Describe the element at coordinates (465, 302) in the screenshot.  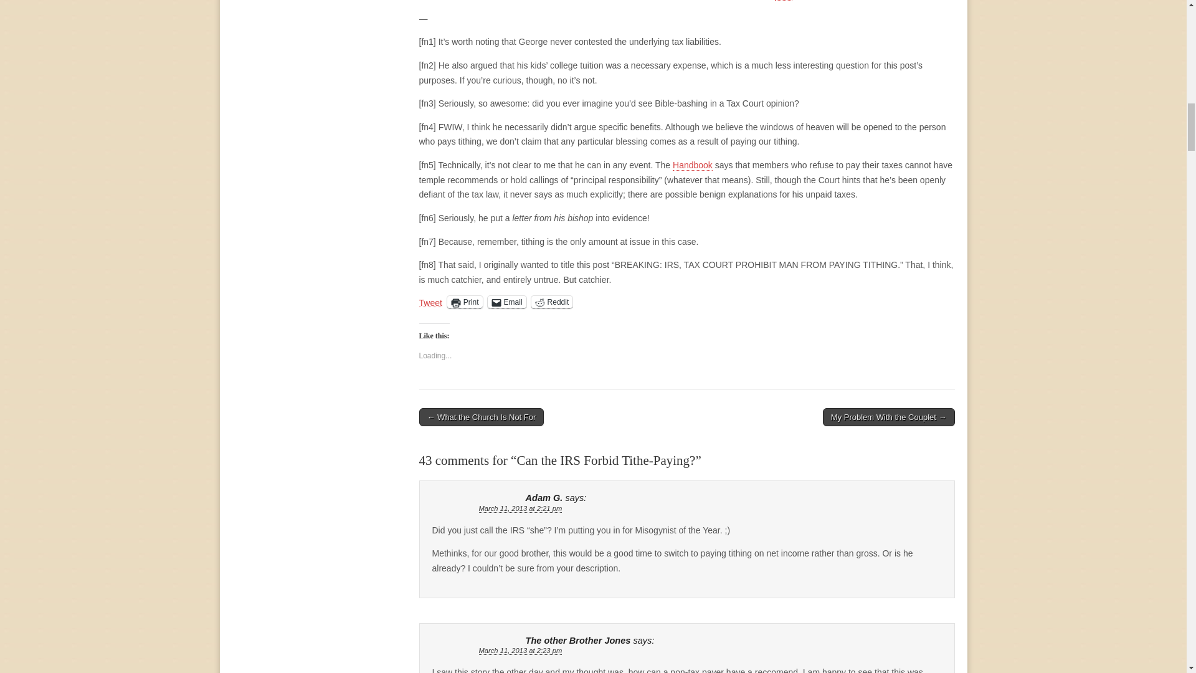
I see `Print` at that location.